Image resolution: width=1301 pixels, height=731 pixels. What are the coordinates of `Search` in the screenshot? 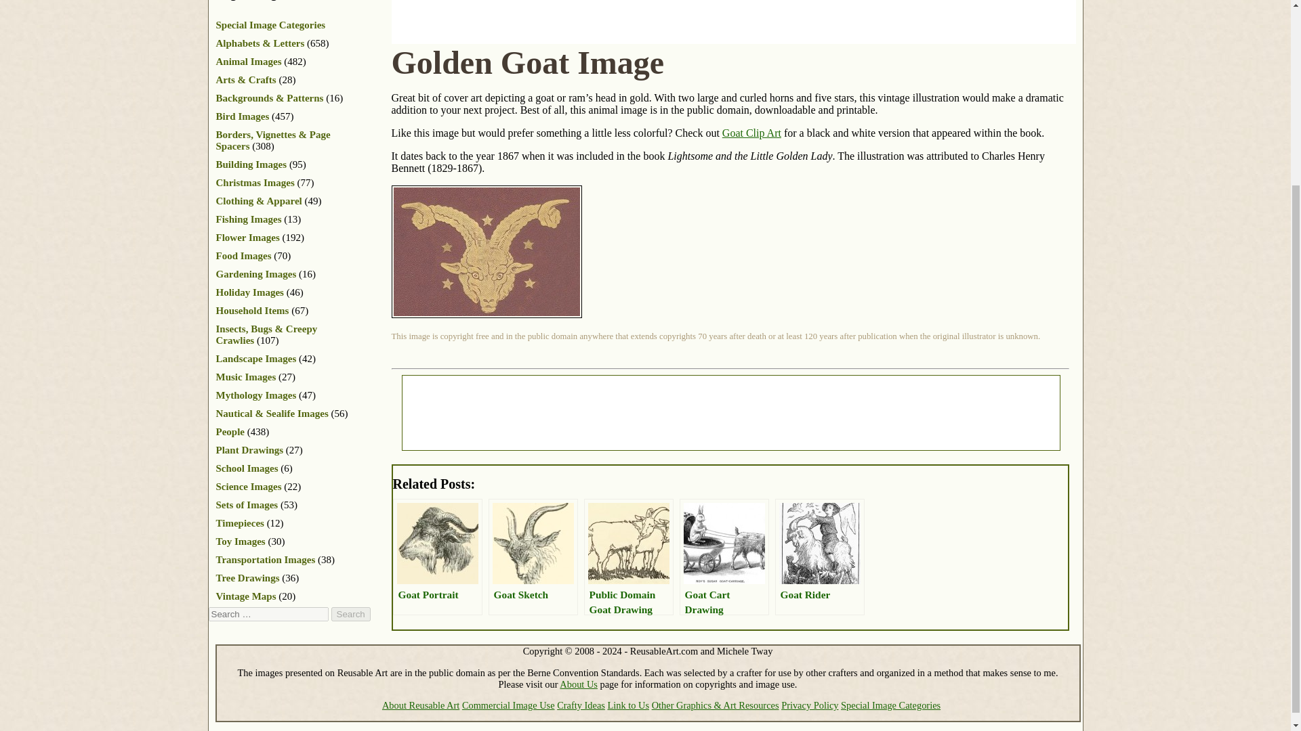 It's located at (350, 615).